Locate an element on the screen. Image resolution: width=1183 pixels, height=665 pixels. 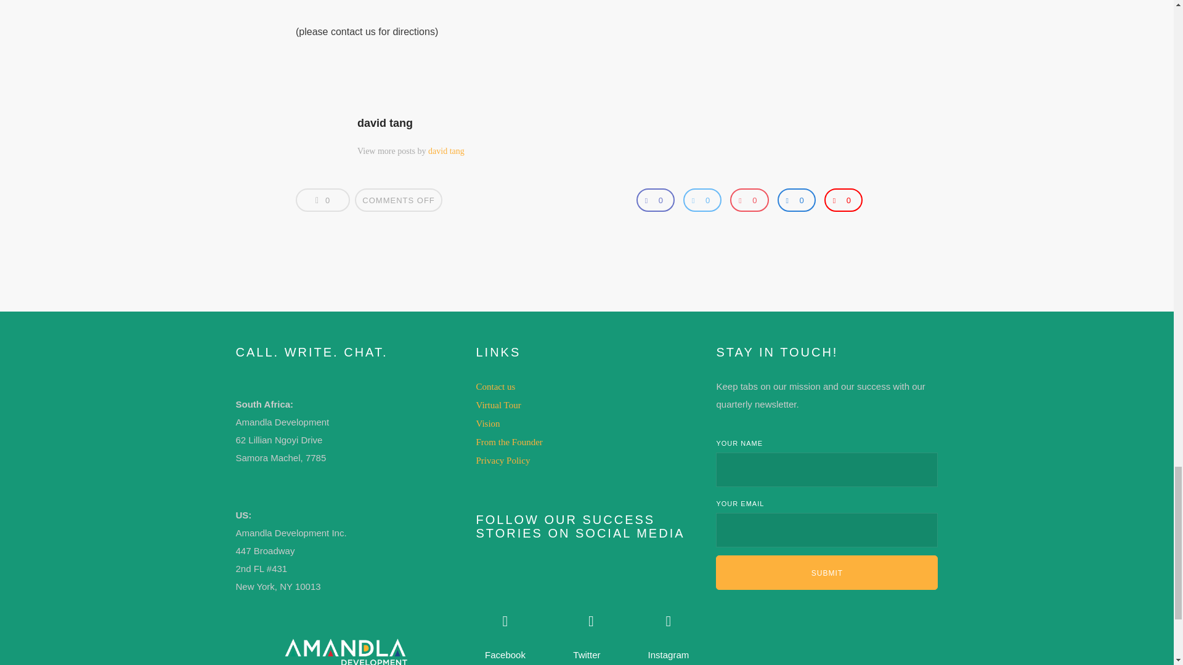
david tang is located at coordinates (384, 123).